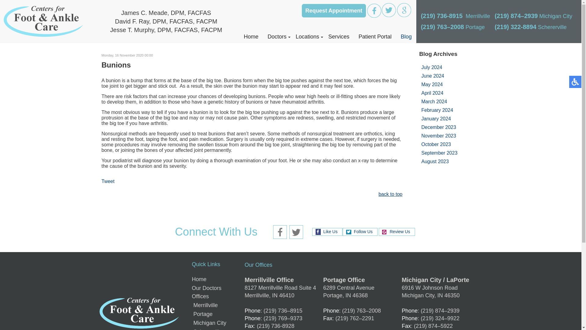 The height and width of the screenshot is (330, 586). Describe the element at coordinates (436, 119) in the screenshot. I see `January 2024` at that location.